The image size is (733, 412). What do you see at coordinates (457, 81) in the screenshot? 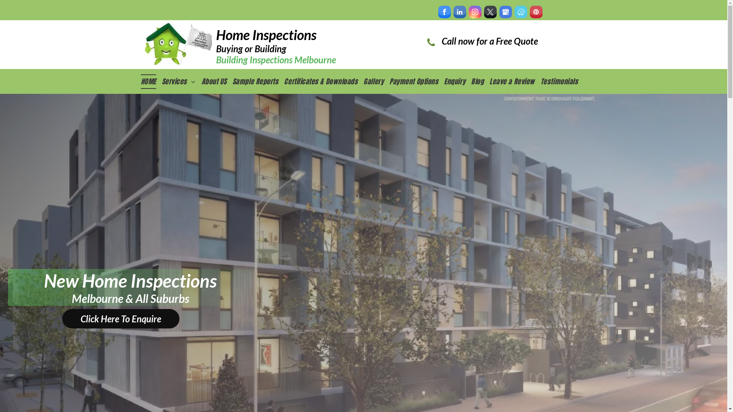
I see `Enquiry` at bounding box center [457, 81].